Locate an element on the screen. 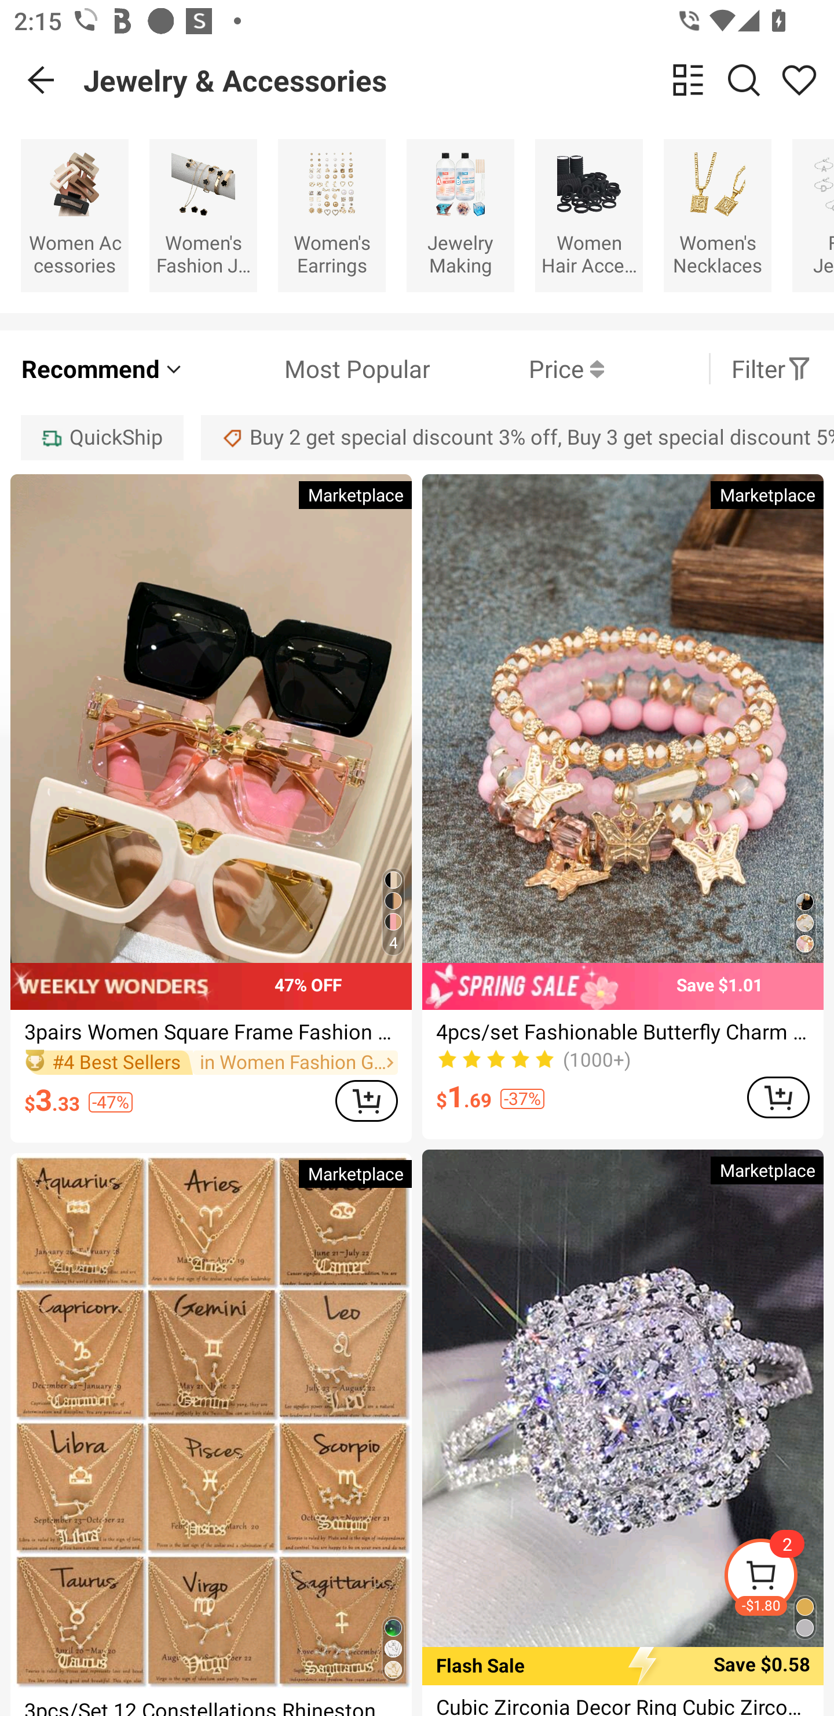  Jewelry & Accessories change view Search Share is located at coordinates (459, 80).